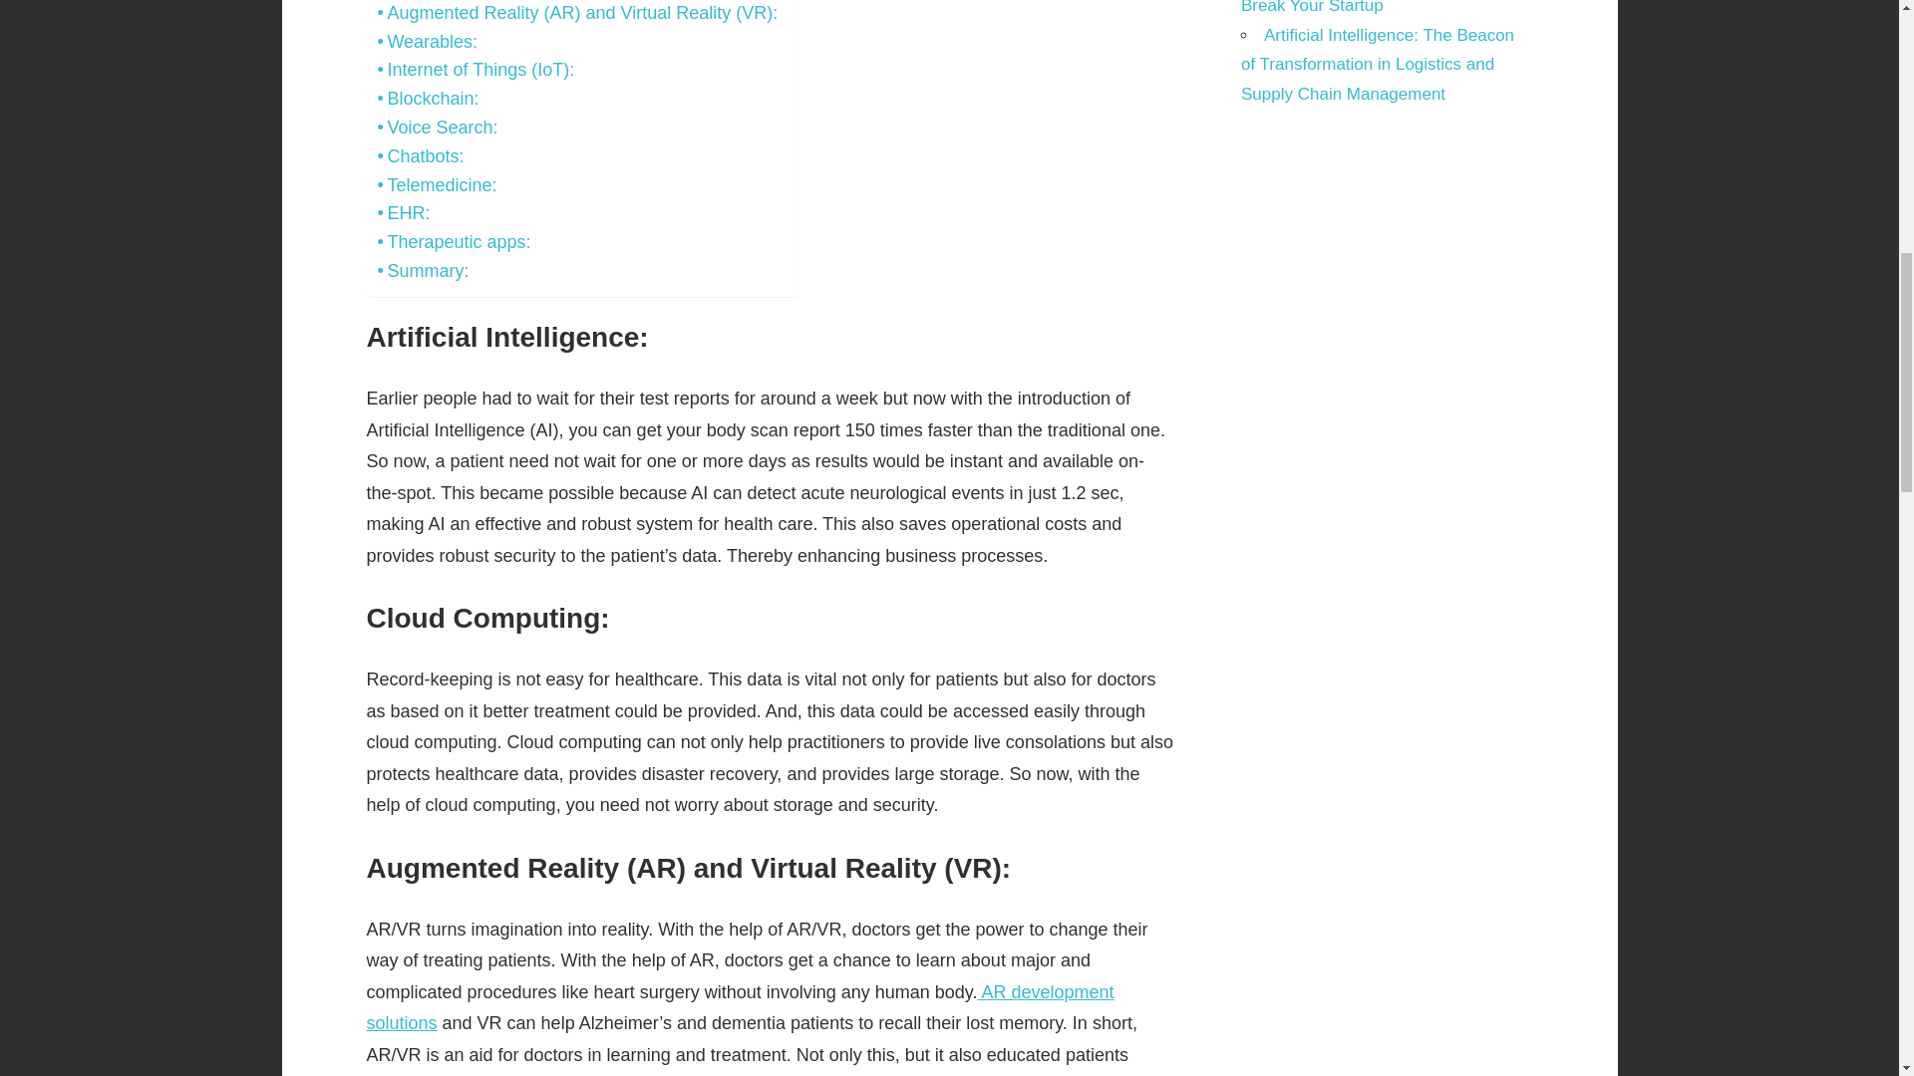 The height and width of the screenshot is (1076, 1914). Describe the element at coordinates (437, 128) in the screenshot. I see `Voice Search:` at that location.